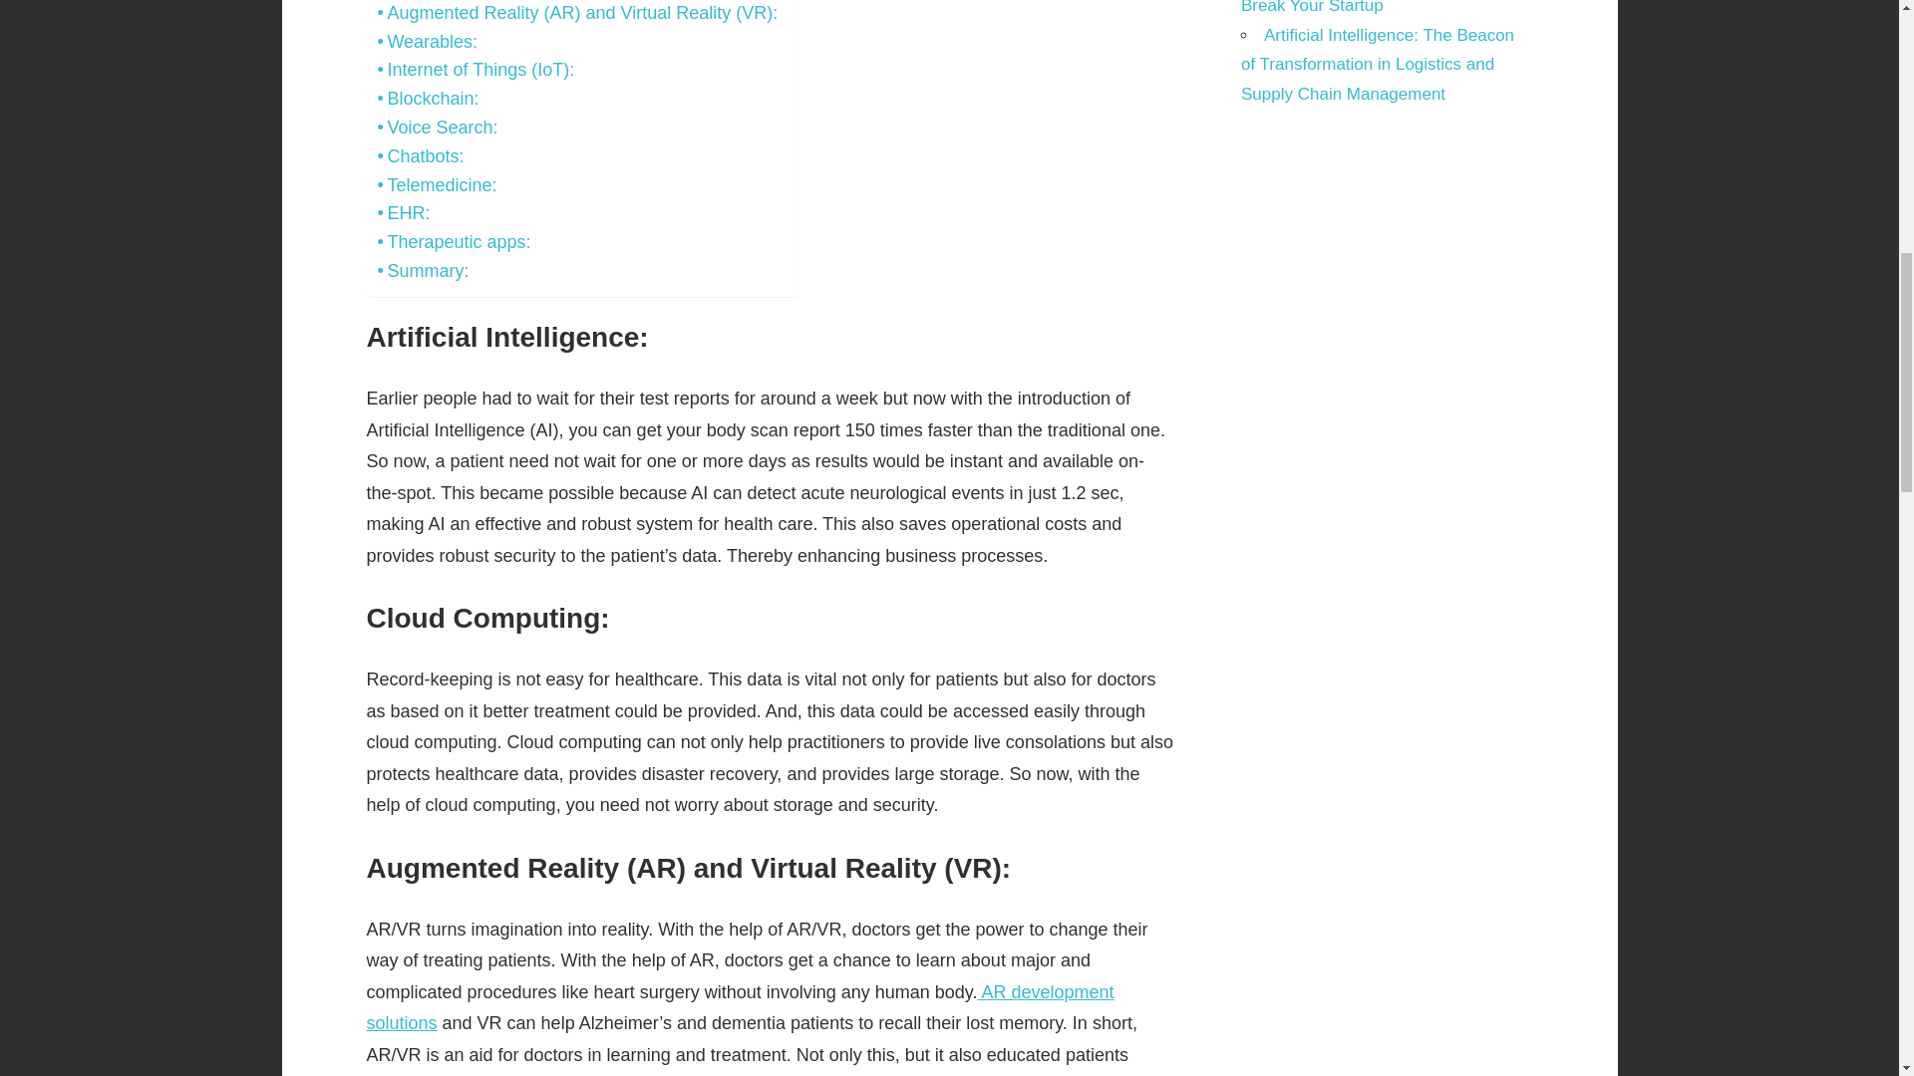 The height and width of the screenshot is (1076, 1914). Describe the element at coordinates (437, 128) in the screenshot. I see `Voice Search:` at that location.